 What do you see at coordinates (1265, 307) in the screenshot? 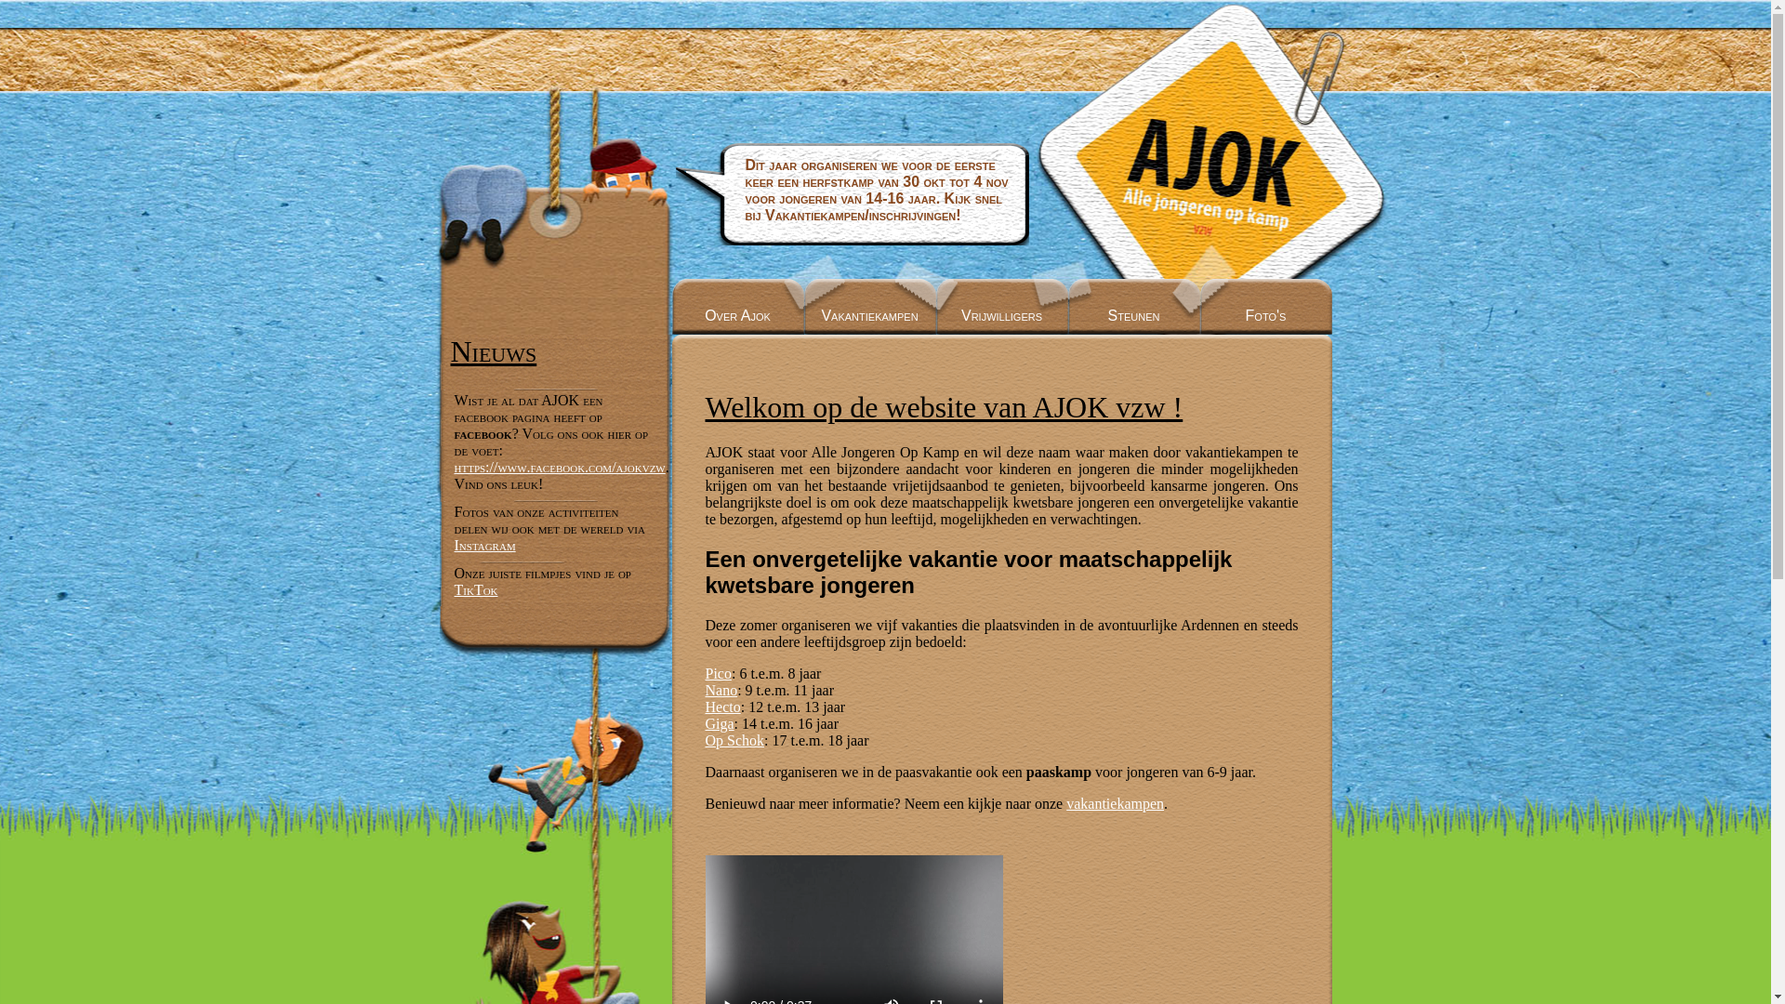
I see `Foto's` at bounding box center [1265, 307].